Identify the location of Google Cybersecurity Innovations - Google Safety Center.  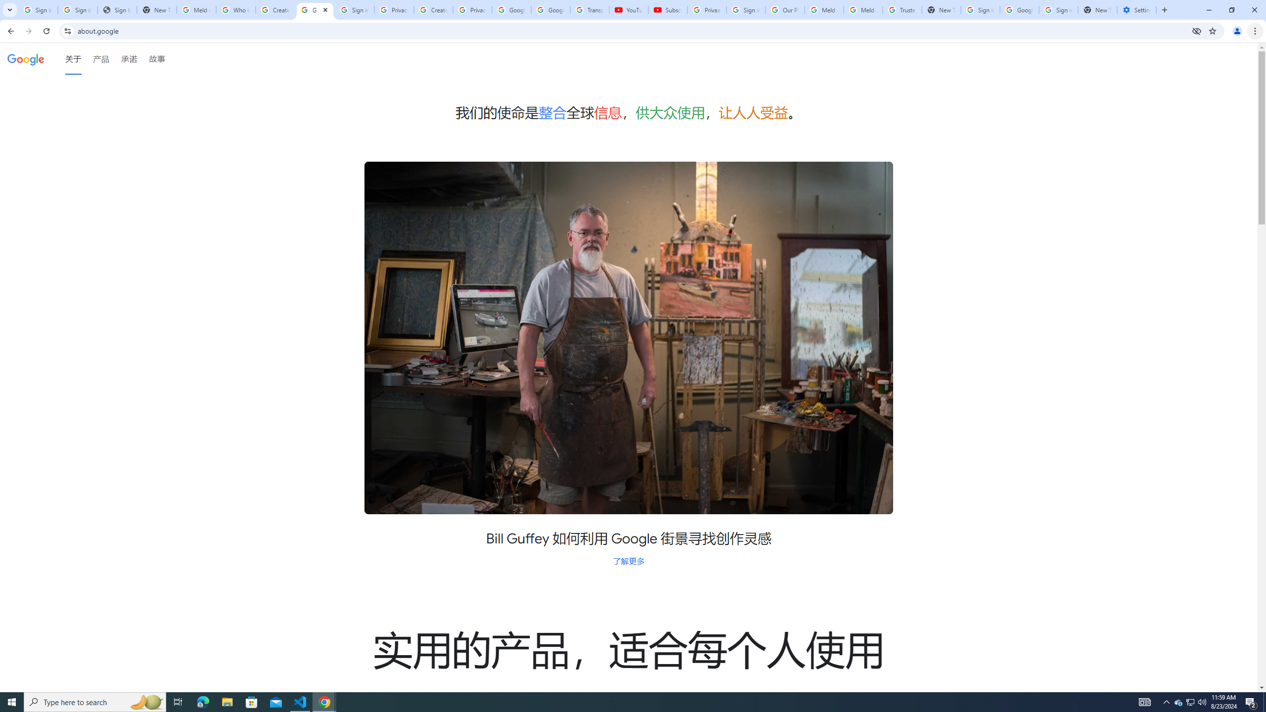
(1019, 10).